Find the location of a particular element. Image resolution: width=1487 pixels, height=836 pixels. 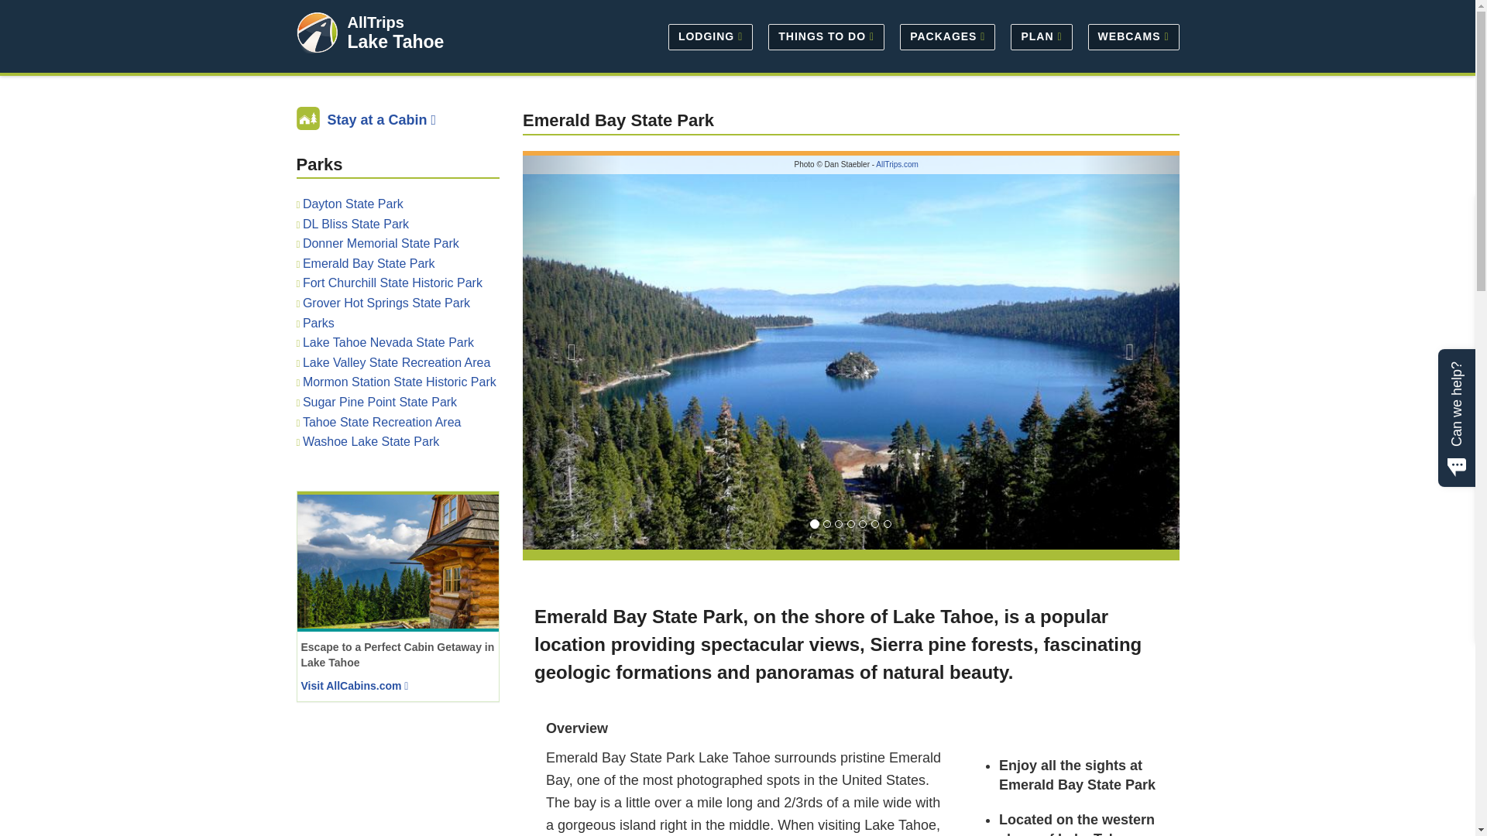

AllTrips.com is located at coordinates (897, 164).